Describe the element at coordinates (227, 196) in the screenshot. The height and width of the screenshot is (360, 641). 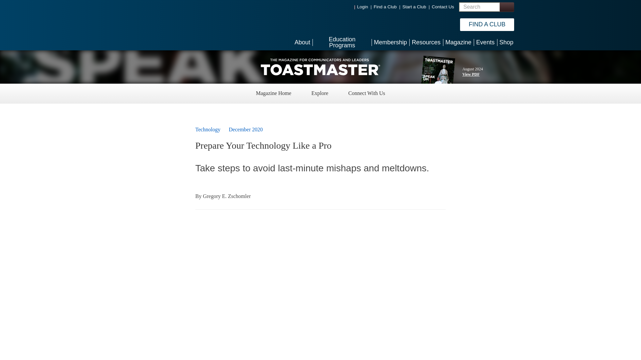
I see `Gregory E. Zschomler` at that location.